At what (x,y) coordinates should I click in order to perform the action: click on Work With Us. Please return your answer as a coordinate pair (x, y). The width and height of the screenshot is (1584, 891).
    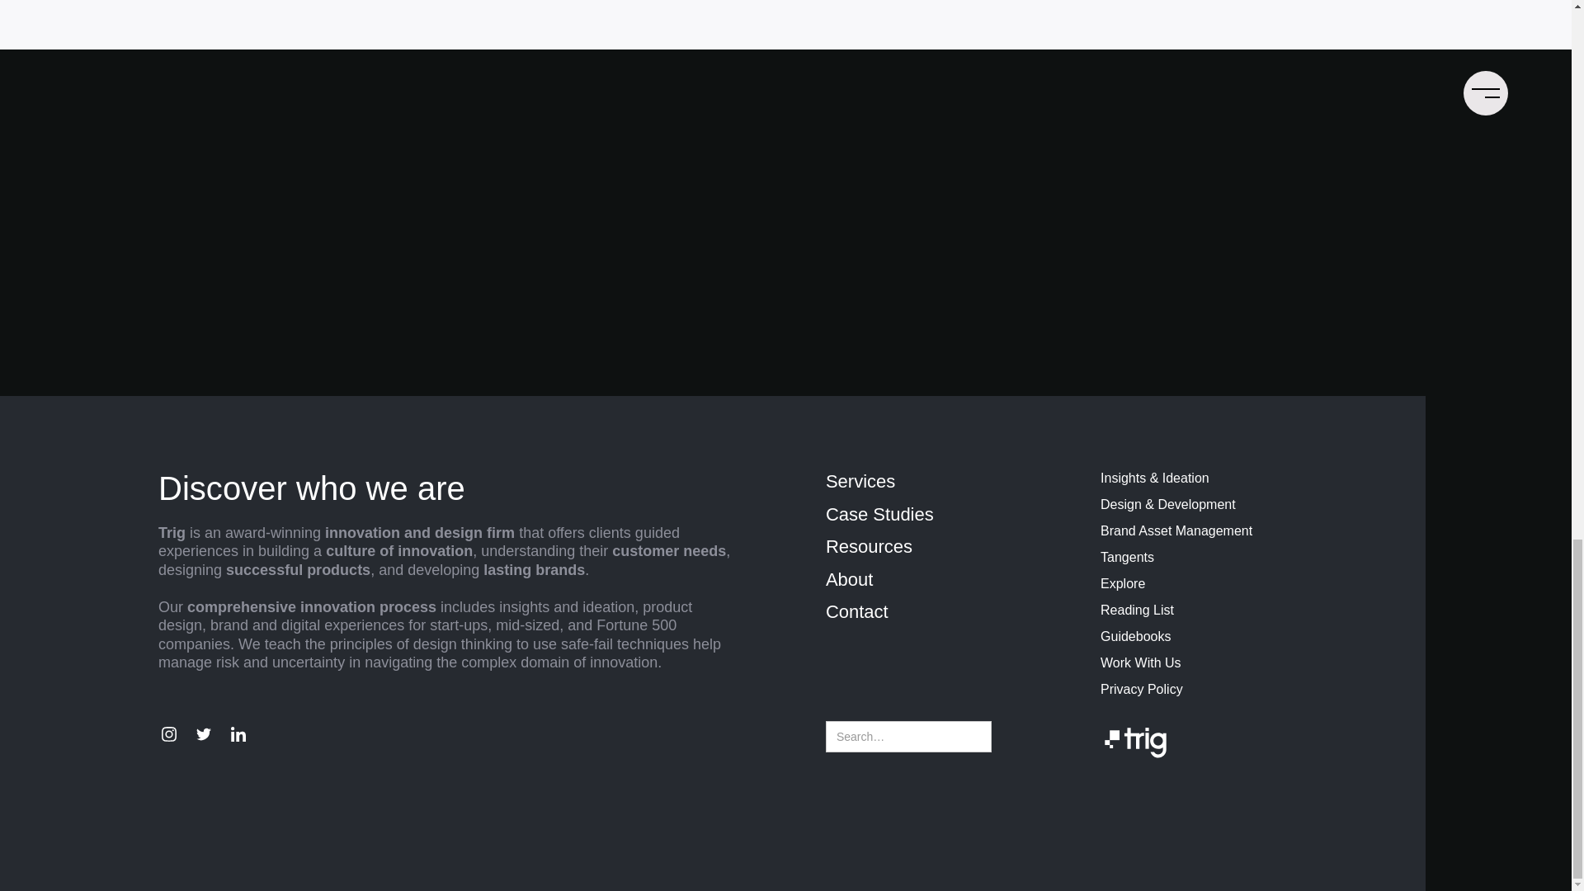
    Looking at the image, I should click on (1231, 663).